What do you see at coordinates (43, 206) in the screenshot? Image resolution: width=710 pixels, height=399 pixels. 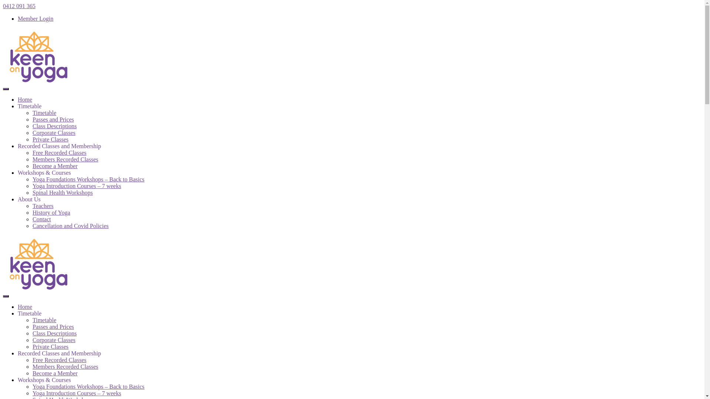 I see `Teachers` at bounding box center [43, 206].